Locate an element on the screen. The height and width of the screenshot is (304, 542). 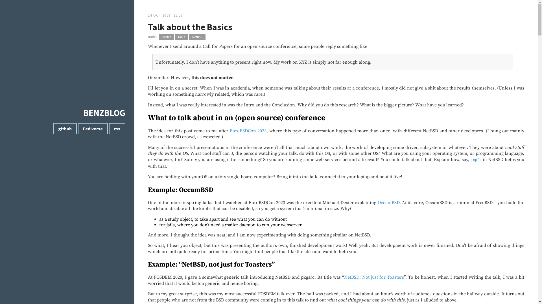
Basics is located at coordinates (167, 37).